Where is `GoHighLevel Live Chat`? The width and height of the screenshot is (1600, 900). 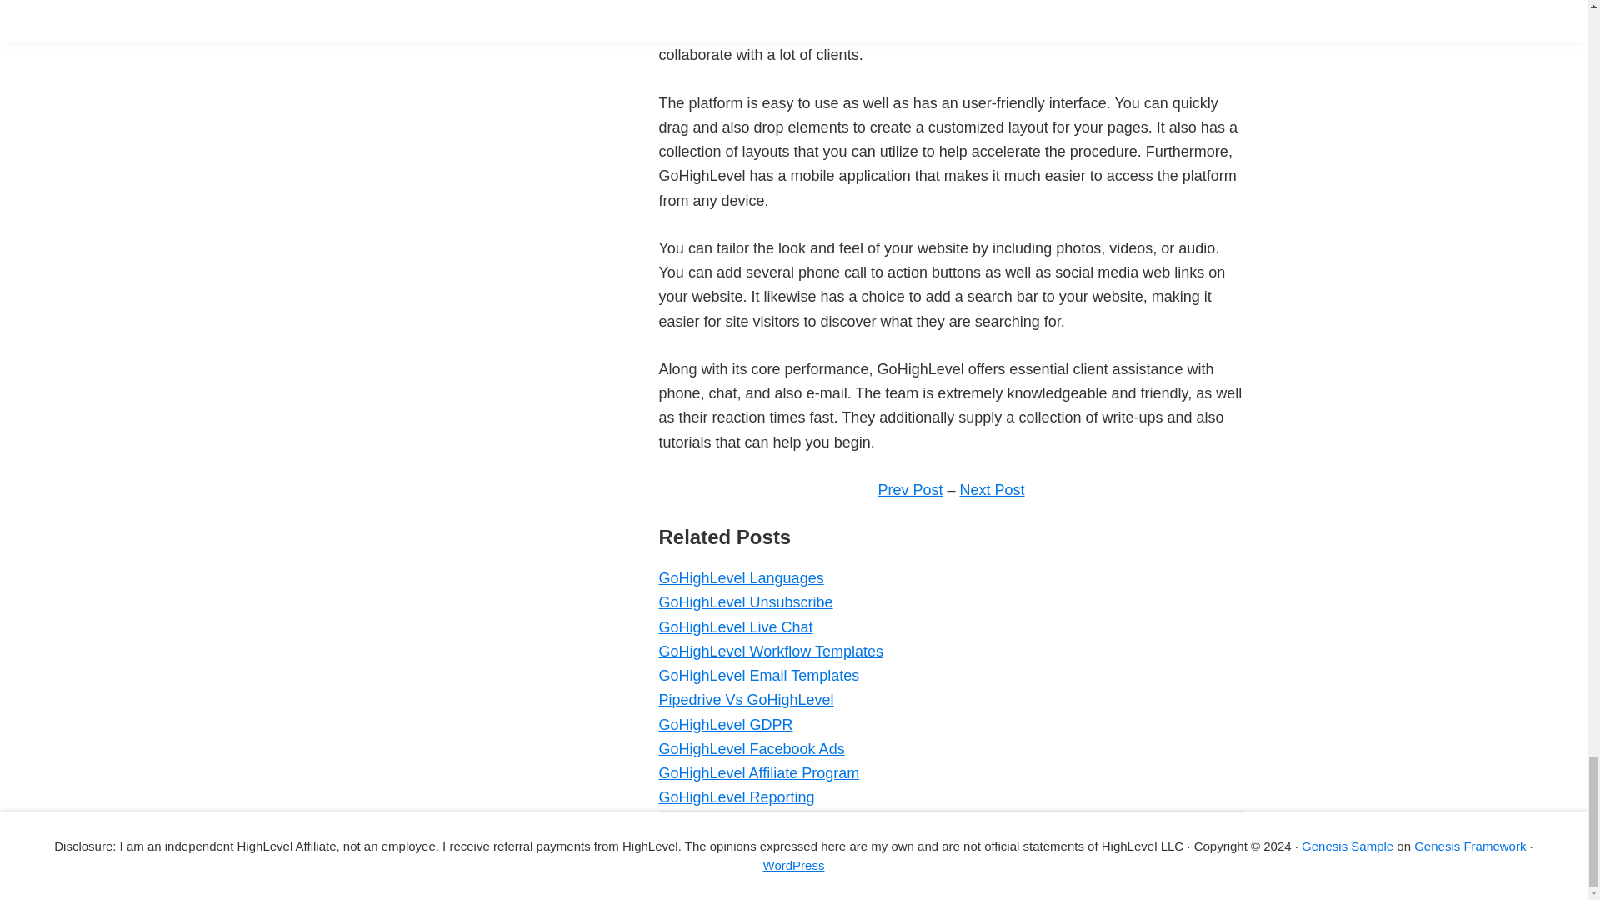
GoHighLevel Live Chat is located at coordinates (735, 627).